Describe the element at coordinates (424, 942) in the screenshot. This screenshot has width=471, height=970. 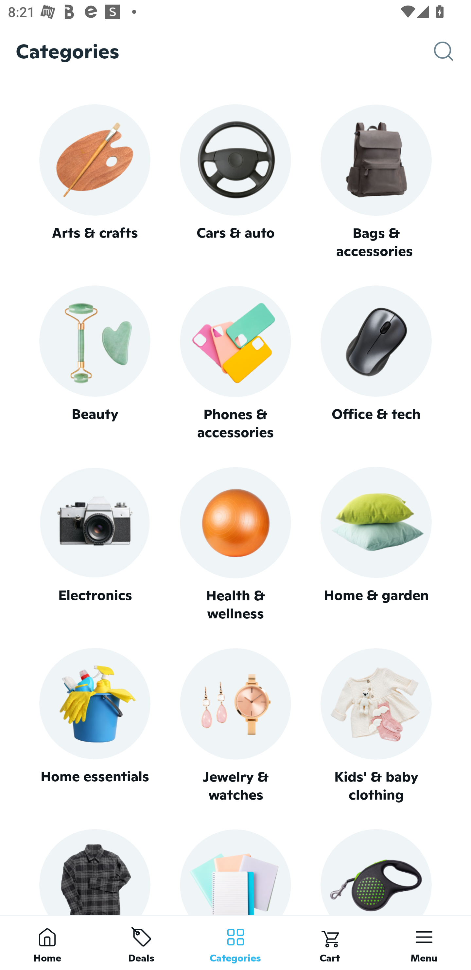
I see `Menu` at that location.